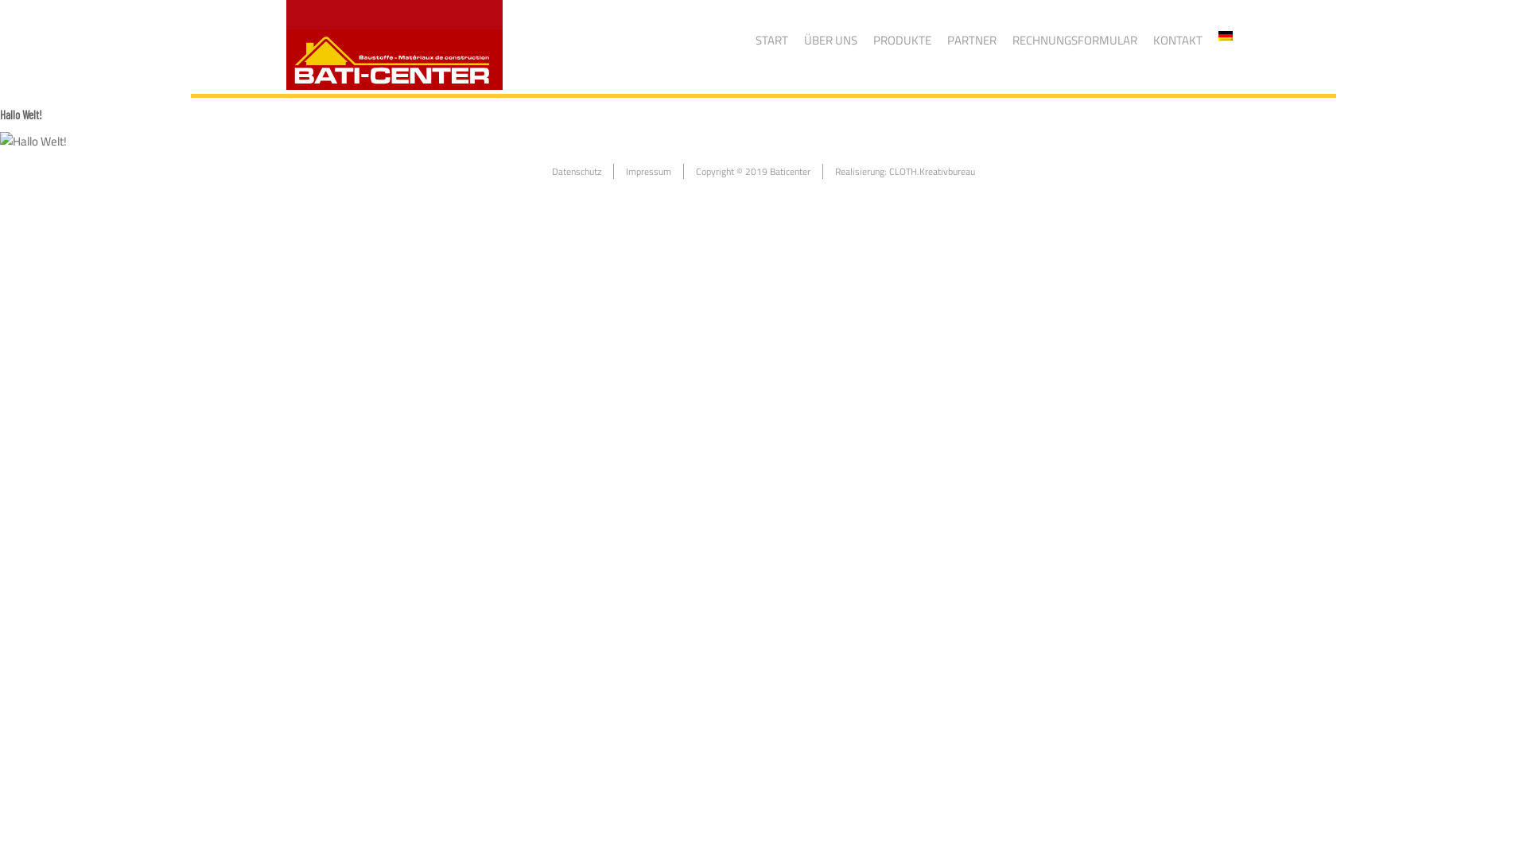 Image resolution: width=1527 pixels, height=859 pixels. I want to click on PRODUKTE, so click(902, 40).